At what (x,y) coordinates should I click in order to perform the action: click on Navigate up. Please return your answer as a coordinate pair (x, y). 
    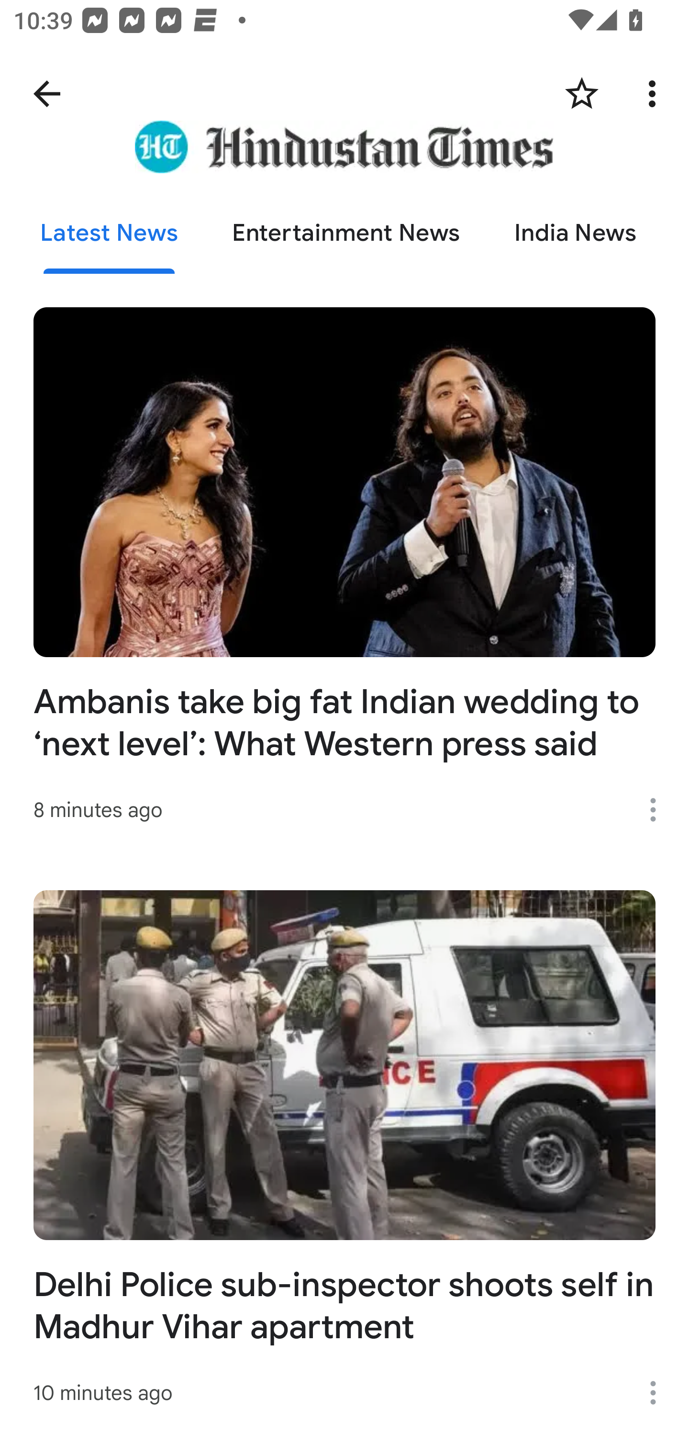
    Looking at the image, I should click on (47, 94).